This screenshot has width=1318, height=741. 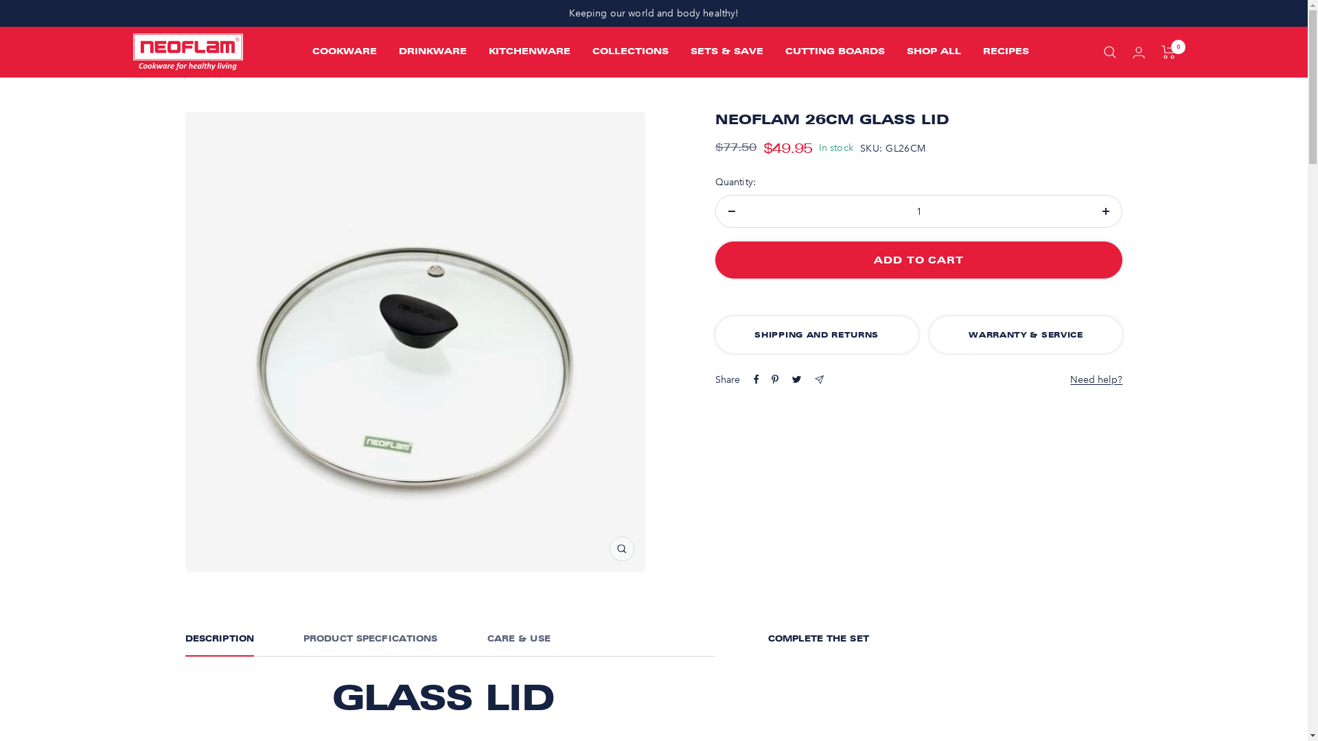 What do you see at coordinates (344, 52) in the screenshot?
I see `COOKWARE` at bounding box center [344, 52].